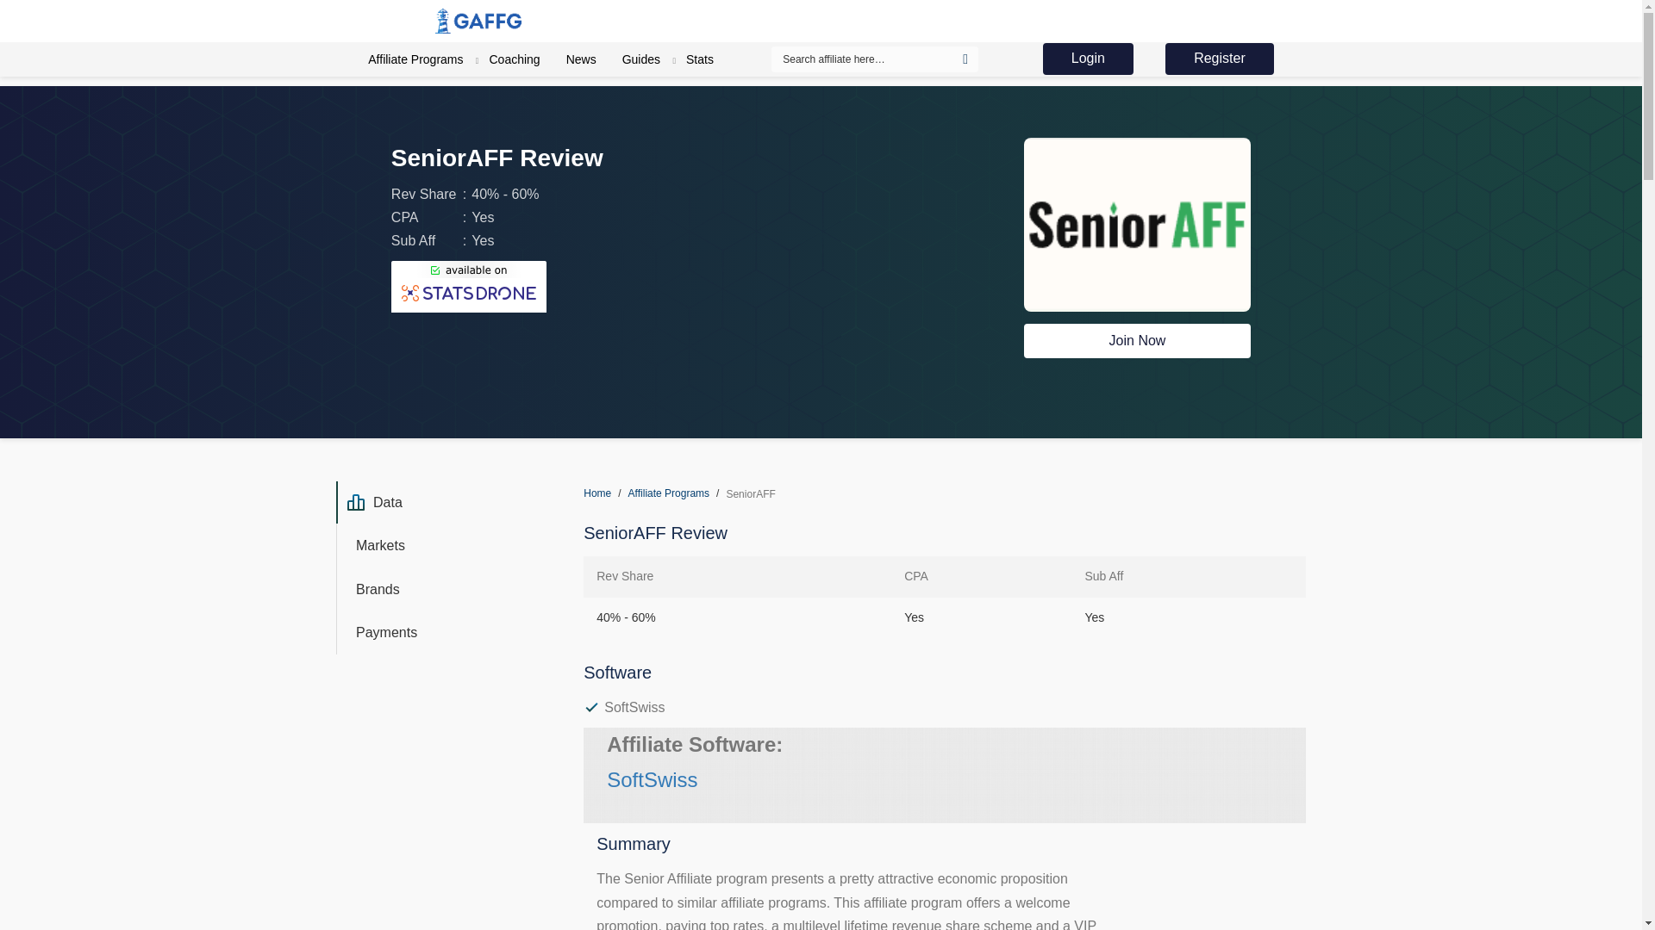 The width and height of the screenshot is (1655, 930). I want to click on Affiliate Programs, so click(415, 59).